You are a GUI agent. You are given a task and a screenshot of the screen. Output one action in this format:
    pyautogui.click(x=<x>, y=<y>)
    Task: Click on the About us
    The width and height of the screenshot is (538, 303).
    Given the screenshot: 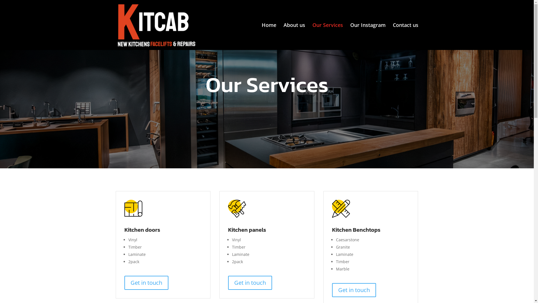 What is the action you would take?
    pyautogui.click(x=294, y=36)
    